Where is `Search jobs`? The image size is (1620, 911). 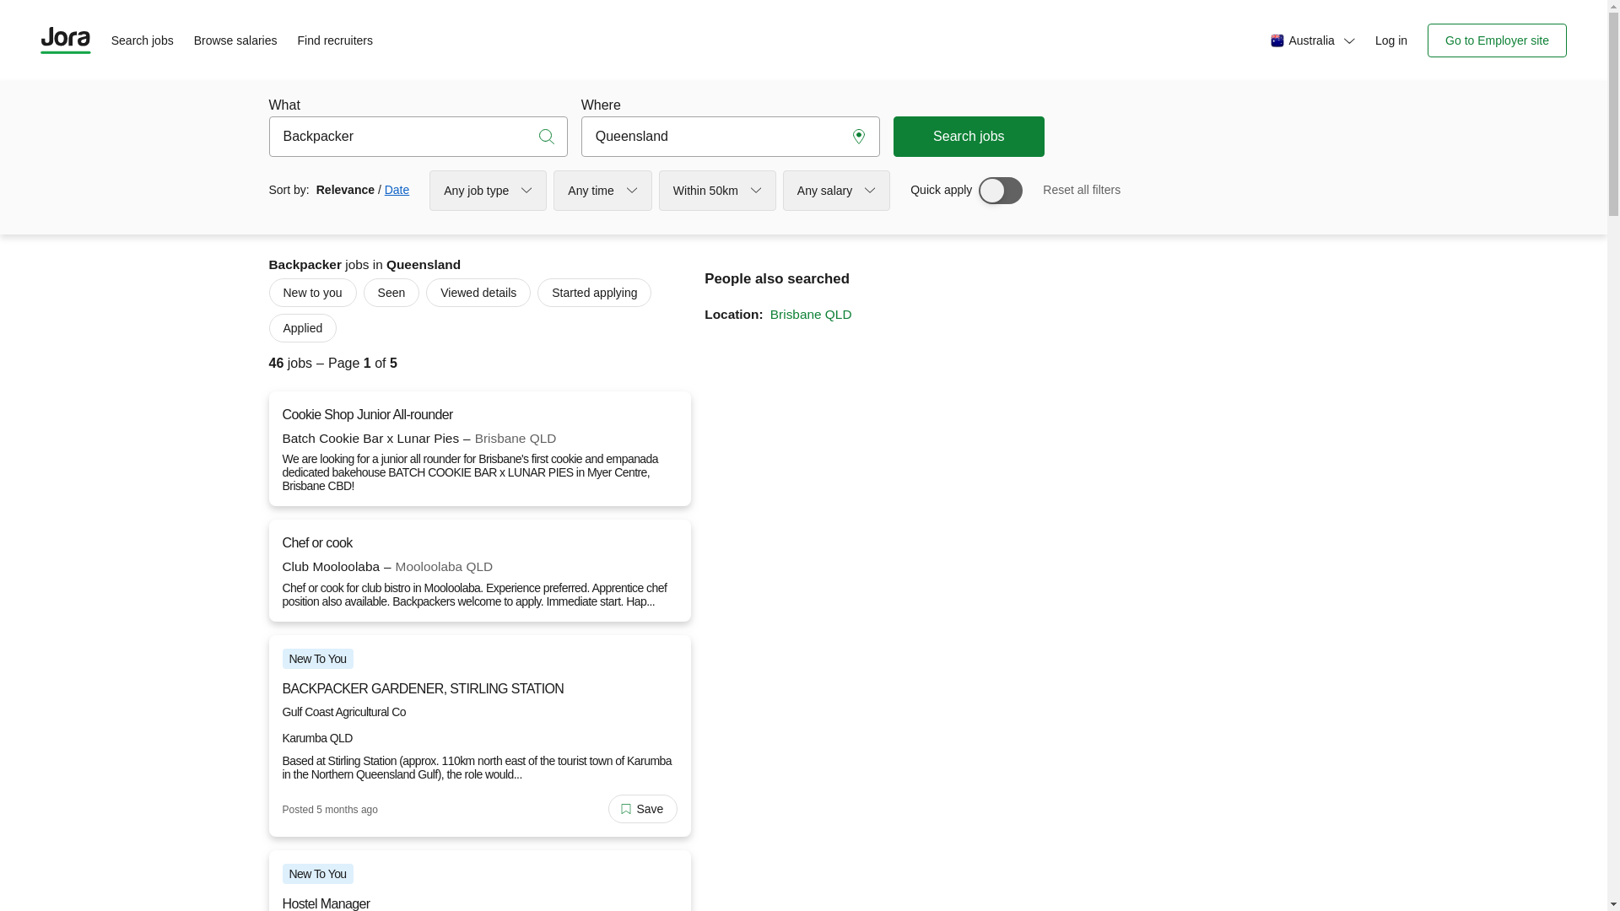 Search jobs is located at coordinates (969, 137).